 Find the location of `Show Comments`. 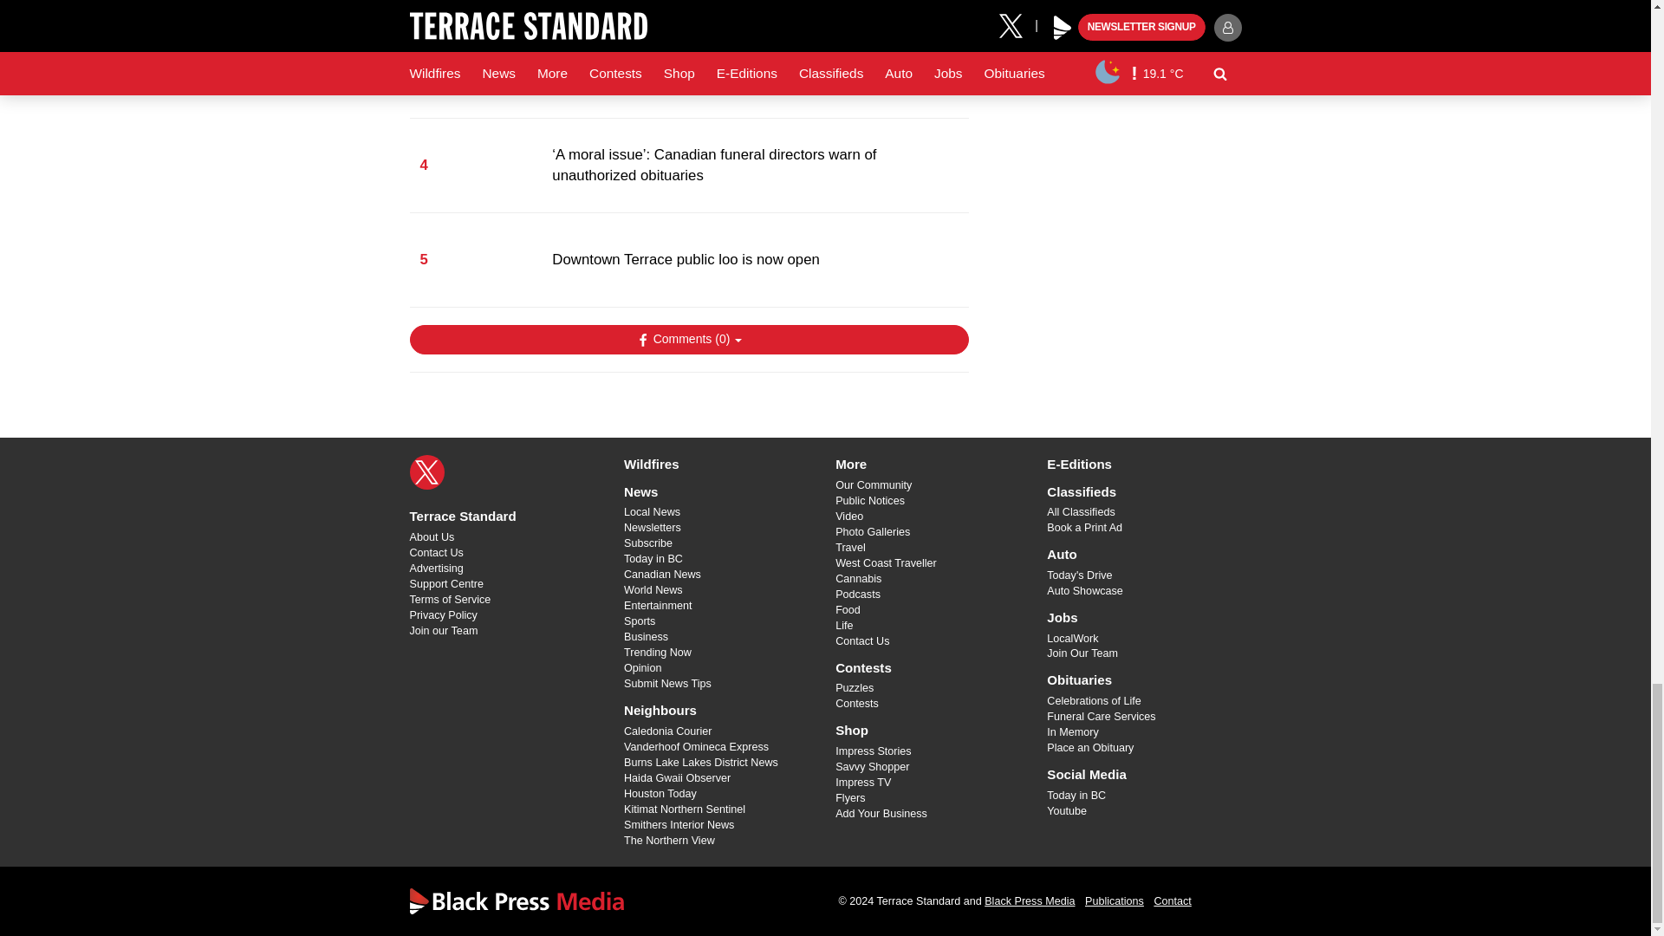

Show Comments is located at coordinates (688, 340).